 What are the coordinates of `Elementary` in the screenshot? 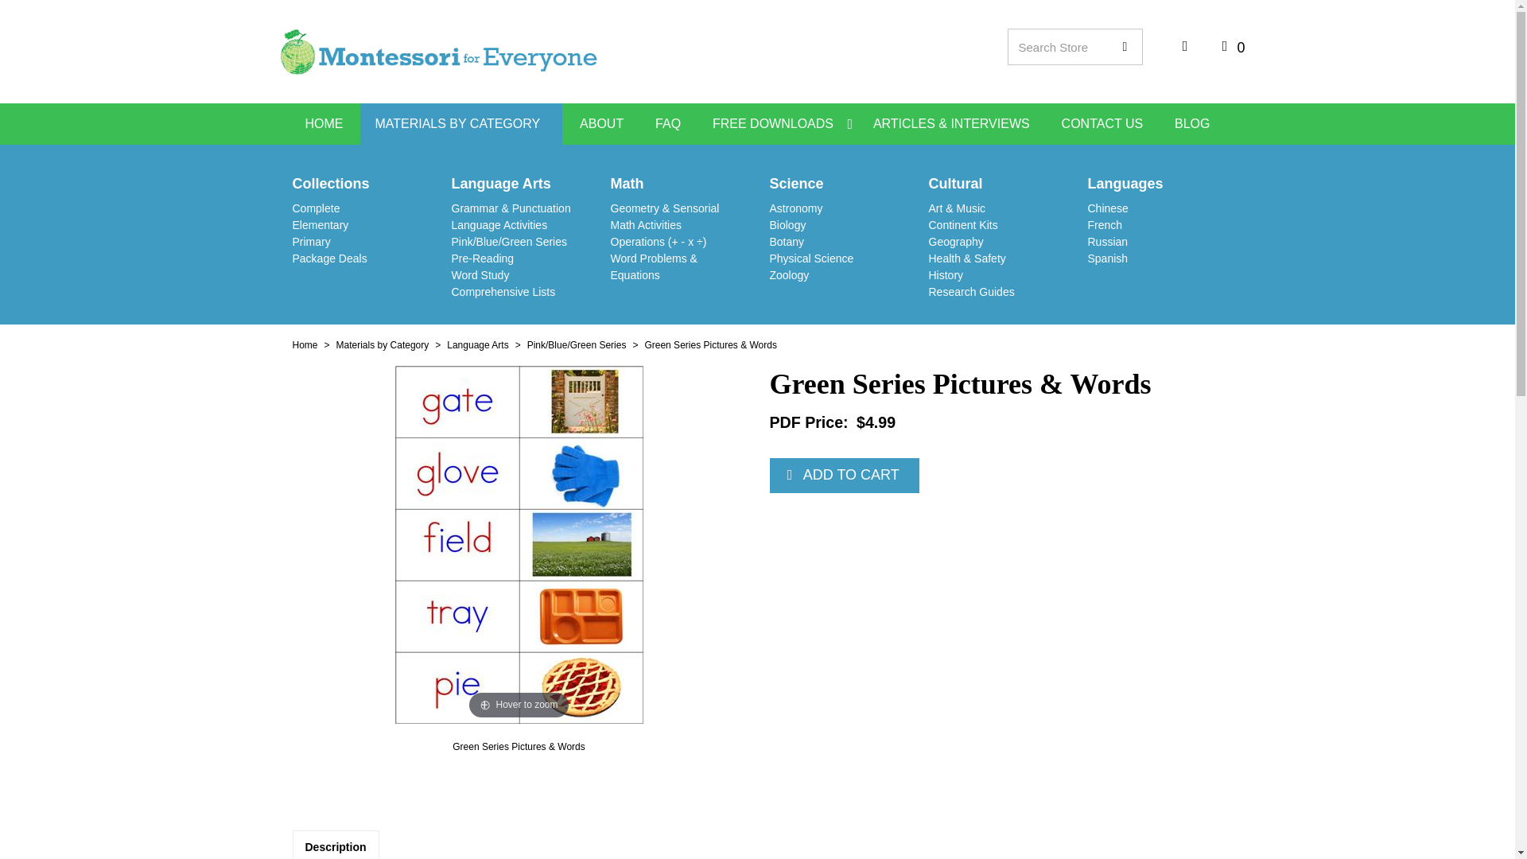 It's located at (321, 224).